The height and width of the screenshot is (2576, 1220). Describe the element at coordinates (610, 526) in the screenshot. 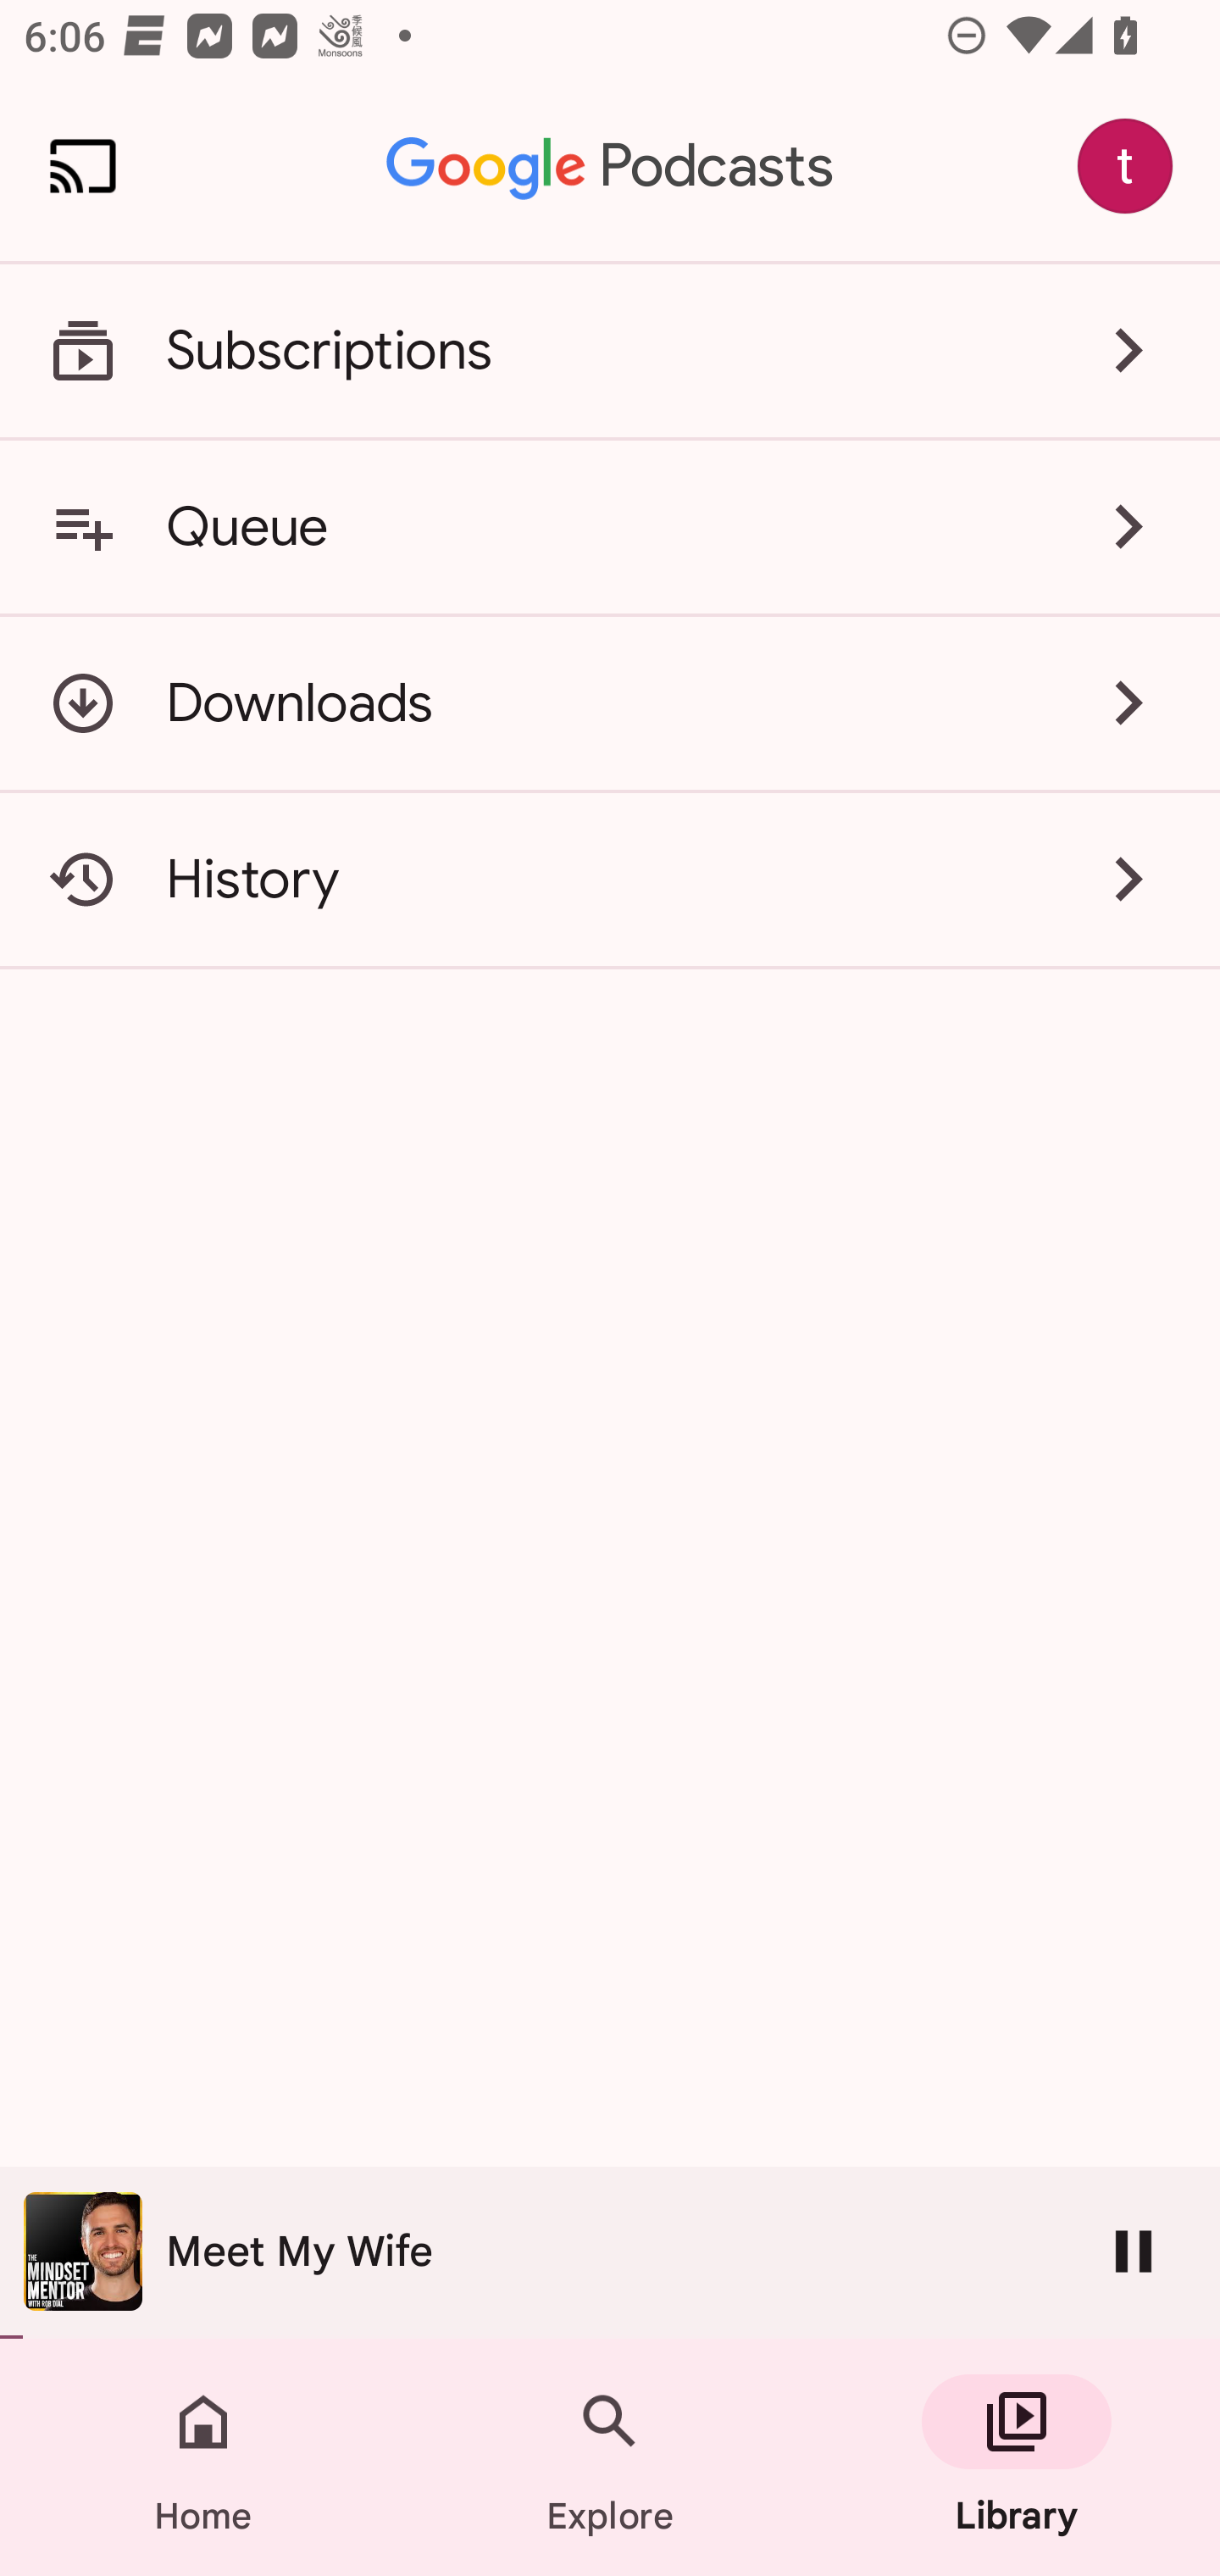

I see `Queue` at that location.